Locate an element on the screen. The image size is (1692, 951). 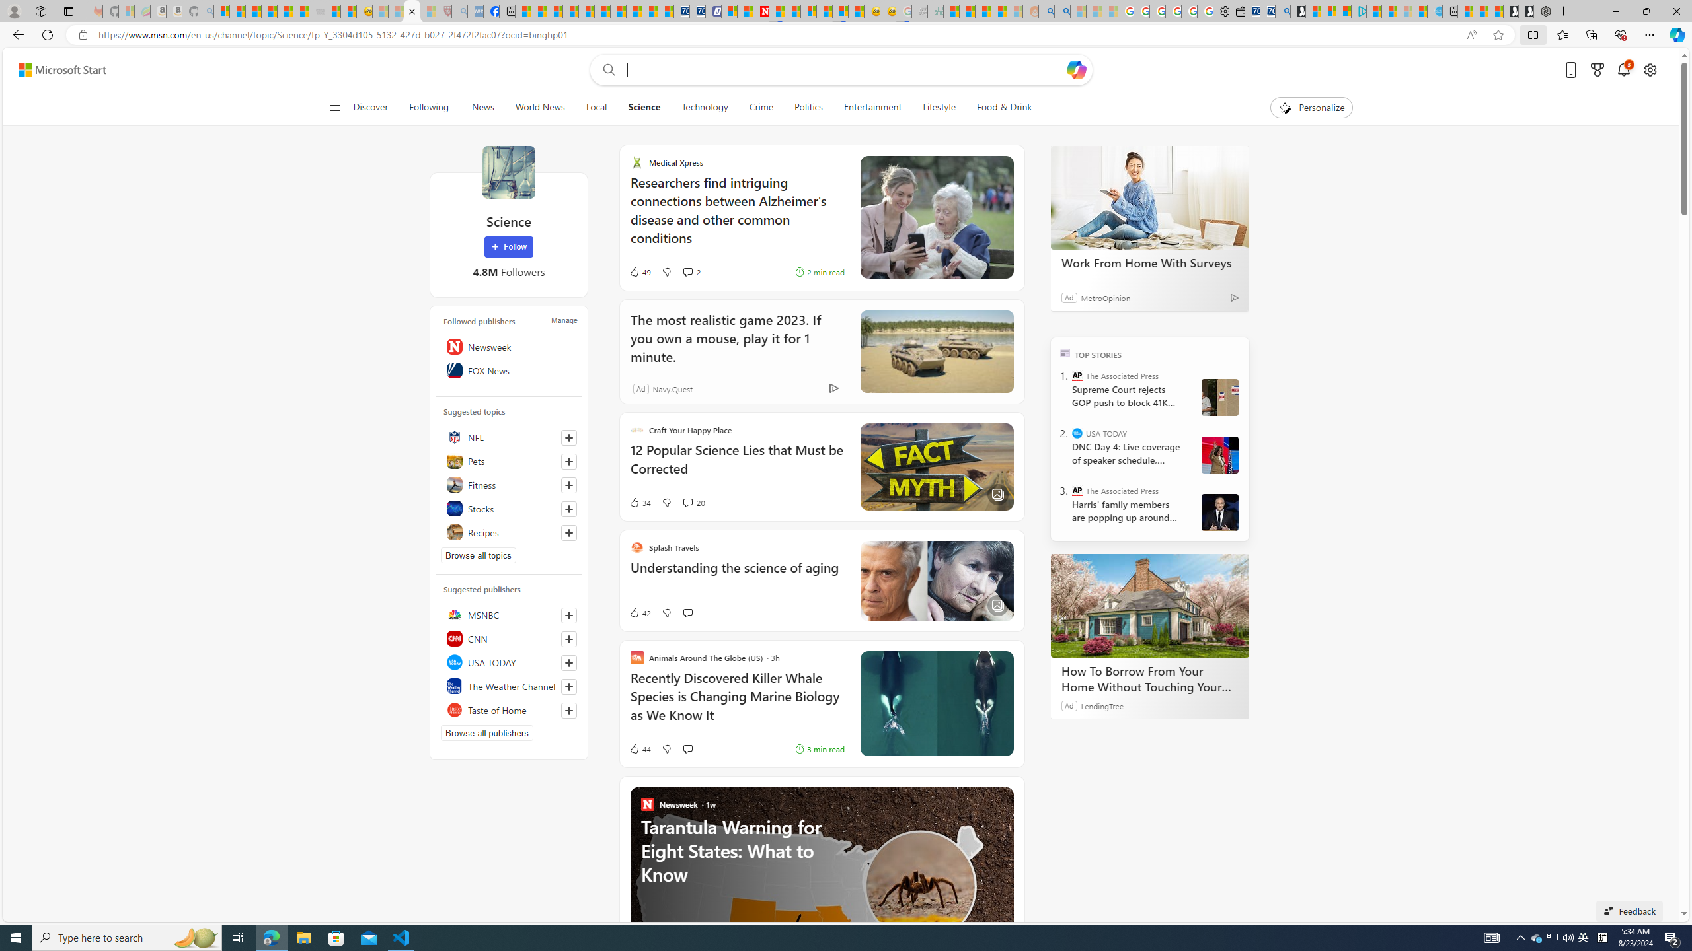
New Report Confirms 2023 Was Record Hot | Watch is located at coordinates (286, 11).